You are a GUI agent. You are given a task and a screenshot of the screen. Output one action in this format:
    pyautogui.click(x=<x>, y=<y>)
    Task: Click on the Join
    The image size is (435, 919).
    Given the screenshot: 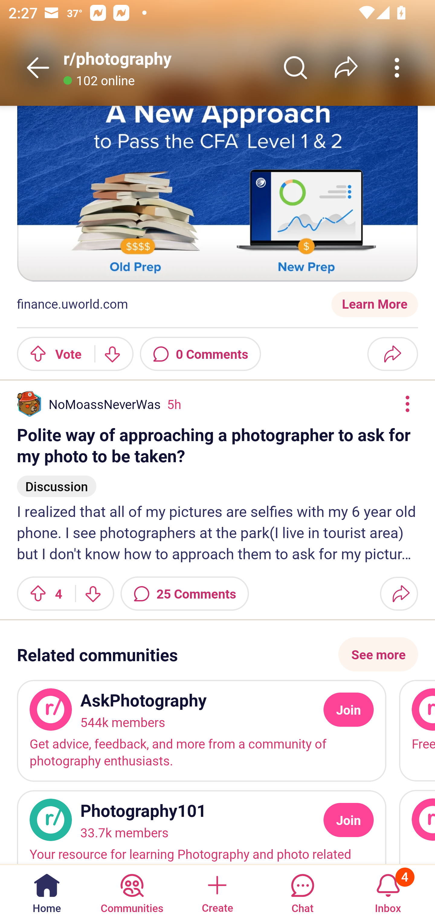 What is the action you would take?
    pyautogui.click(x=349, y=710)
    